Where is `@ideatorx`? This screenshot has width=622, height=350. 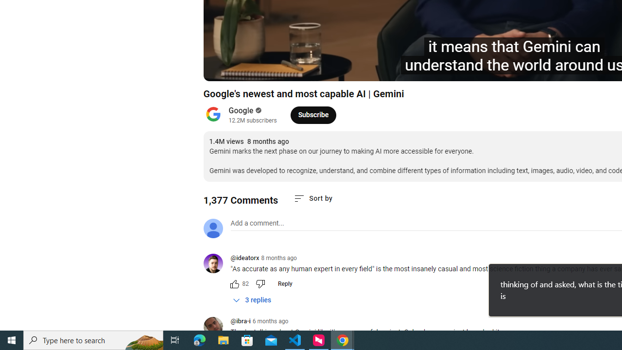
@ideatorx is located at coordinates (217, 264).